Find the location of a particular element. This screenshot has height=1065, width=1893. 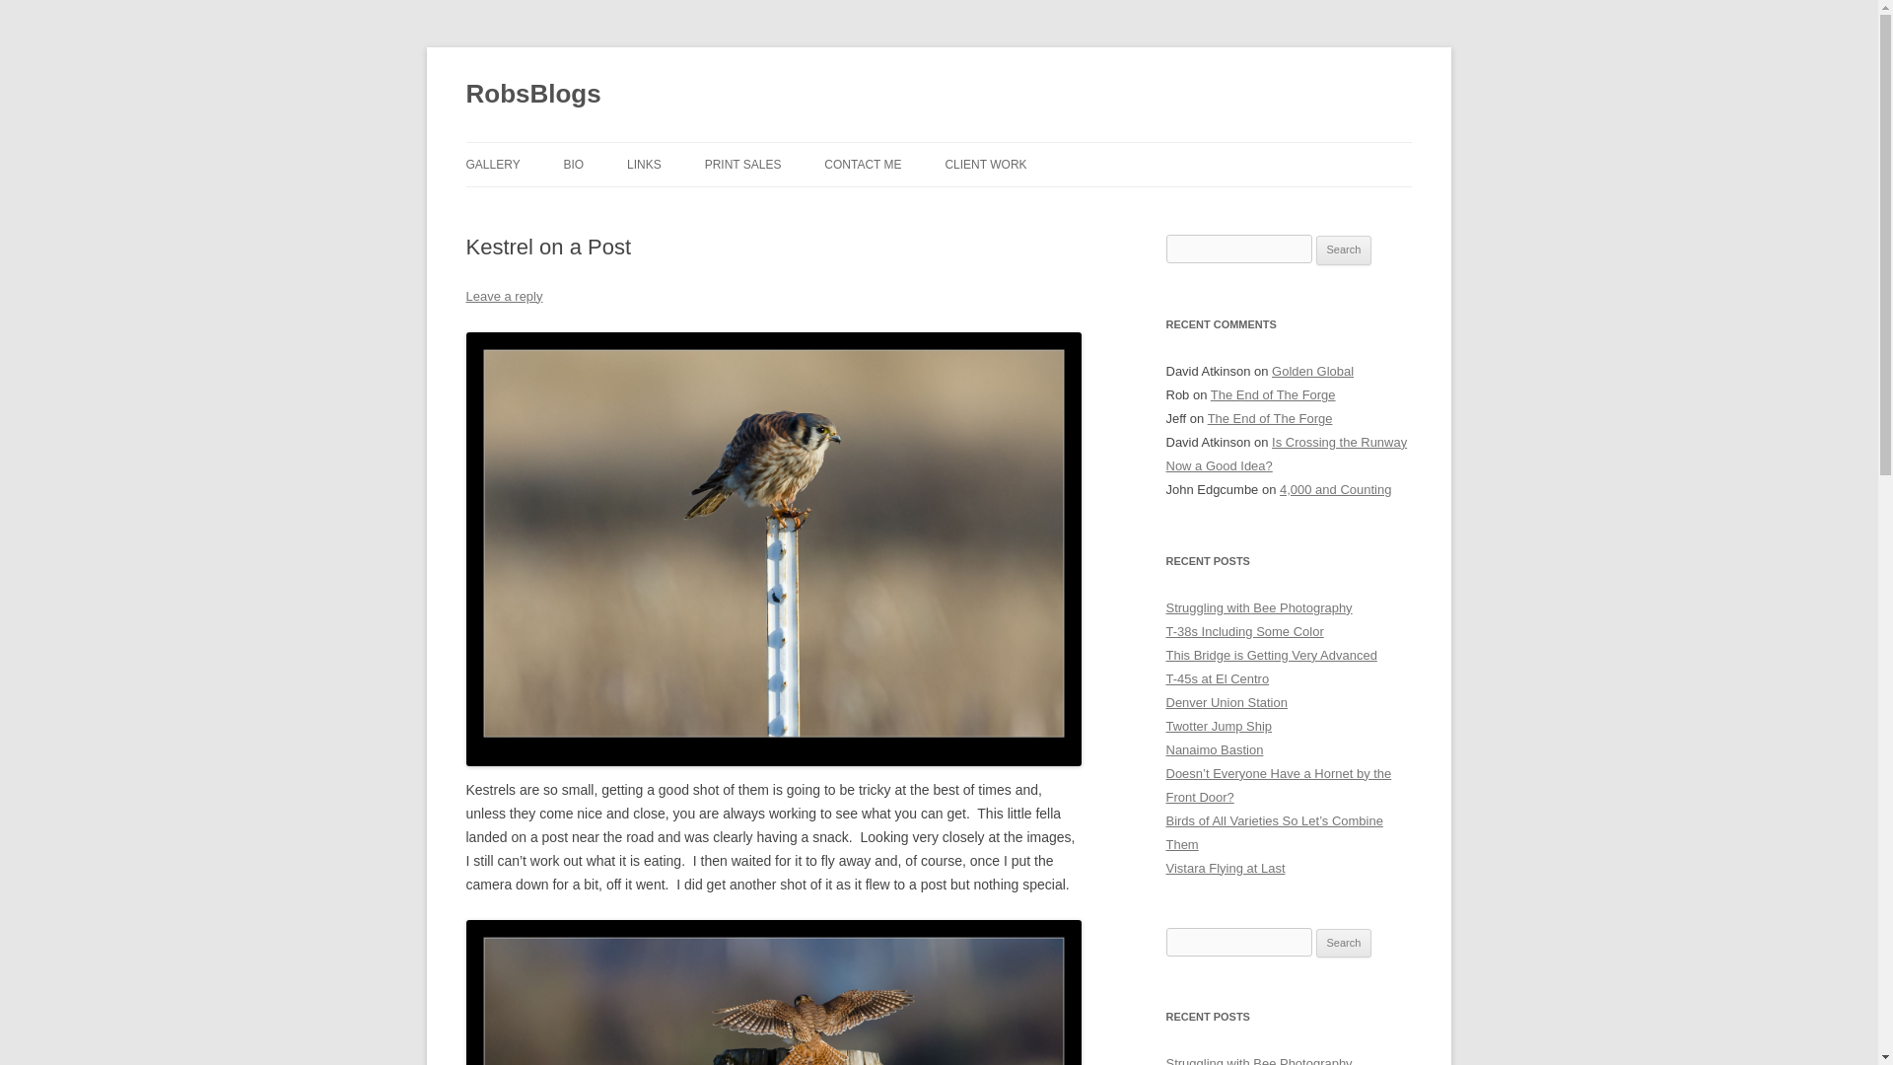

The End of The Forge is located at coordinates (1270, 418).